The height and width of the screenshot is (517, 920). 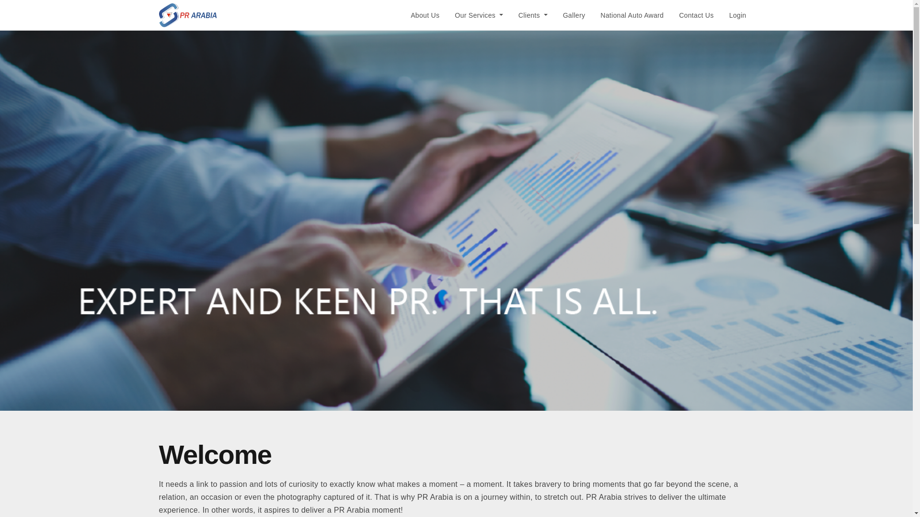 What do you see at coordinates (696, 15) in the screenshot?
I see `Contact Us` at bounding box center [696, 15].